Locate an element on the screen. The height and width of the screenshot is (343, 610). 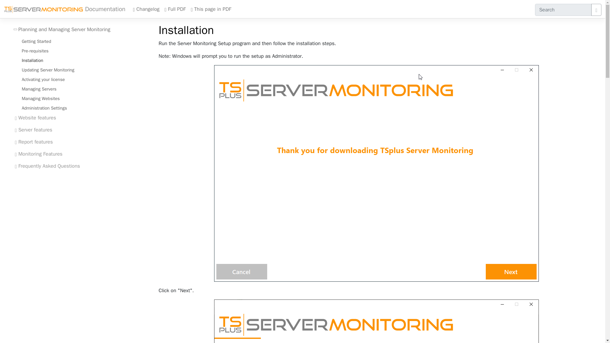
Updating Server Monitoring is located at coordinates (48, 70).